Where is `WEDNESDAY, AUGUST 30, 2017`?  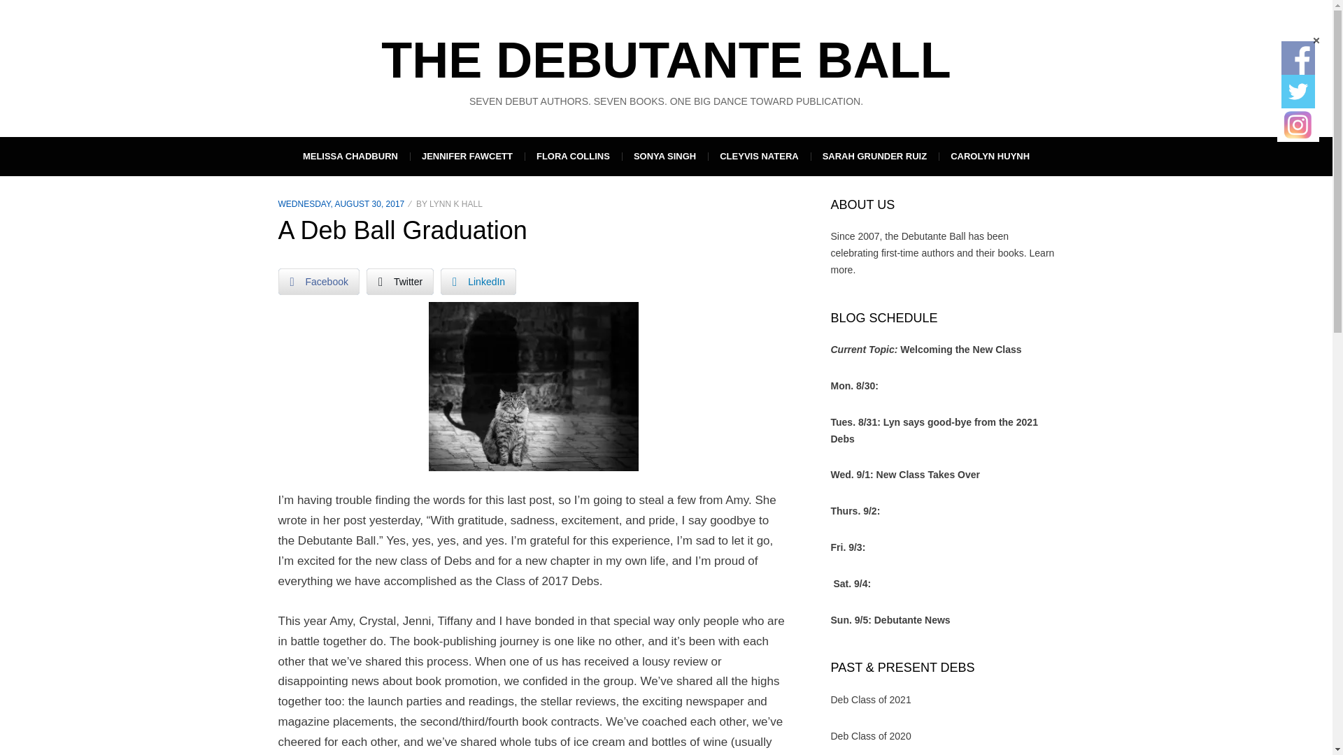
WEDNESDAY, AUGUST 30, 2017 is located at coordinates (341, 204).